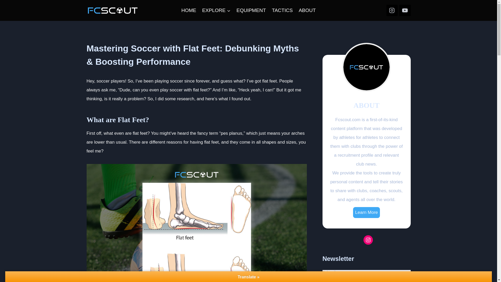 This screenshot has height=282, width=501. I want to click on Learn More, so click(366, 212).